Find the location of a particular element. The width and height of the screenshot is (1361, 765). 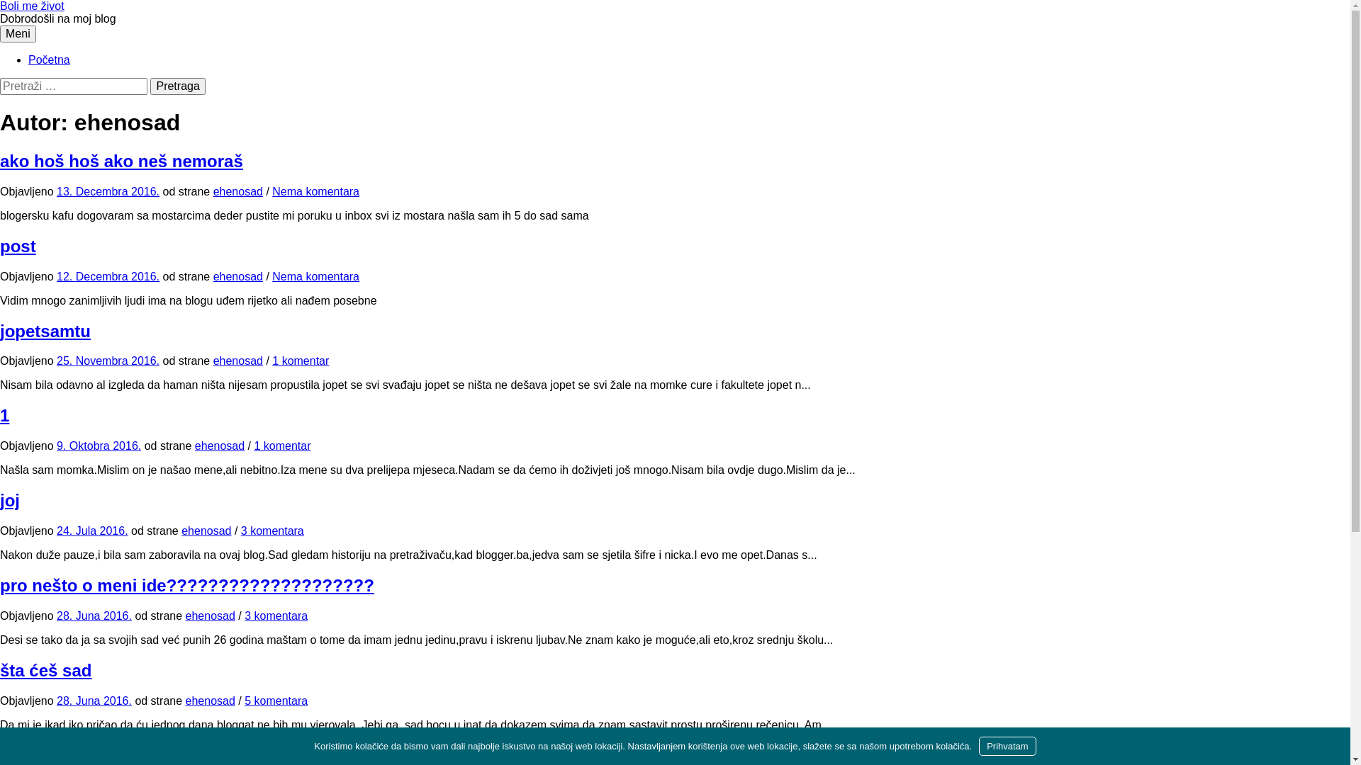

ehenosad is located at coordinates (238, 276).